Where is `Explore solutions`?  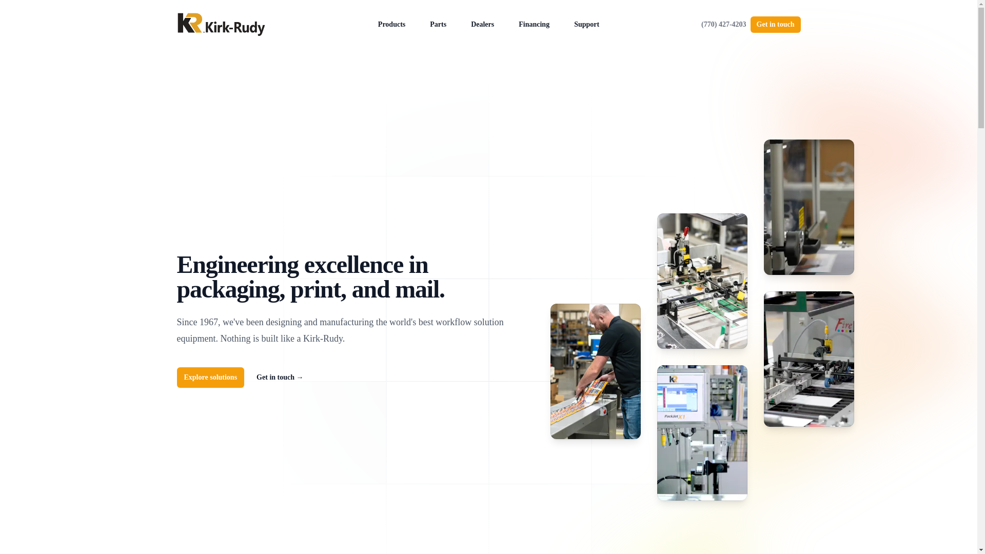 Explore solutions is located at coordinates (210, 378).